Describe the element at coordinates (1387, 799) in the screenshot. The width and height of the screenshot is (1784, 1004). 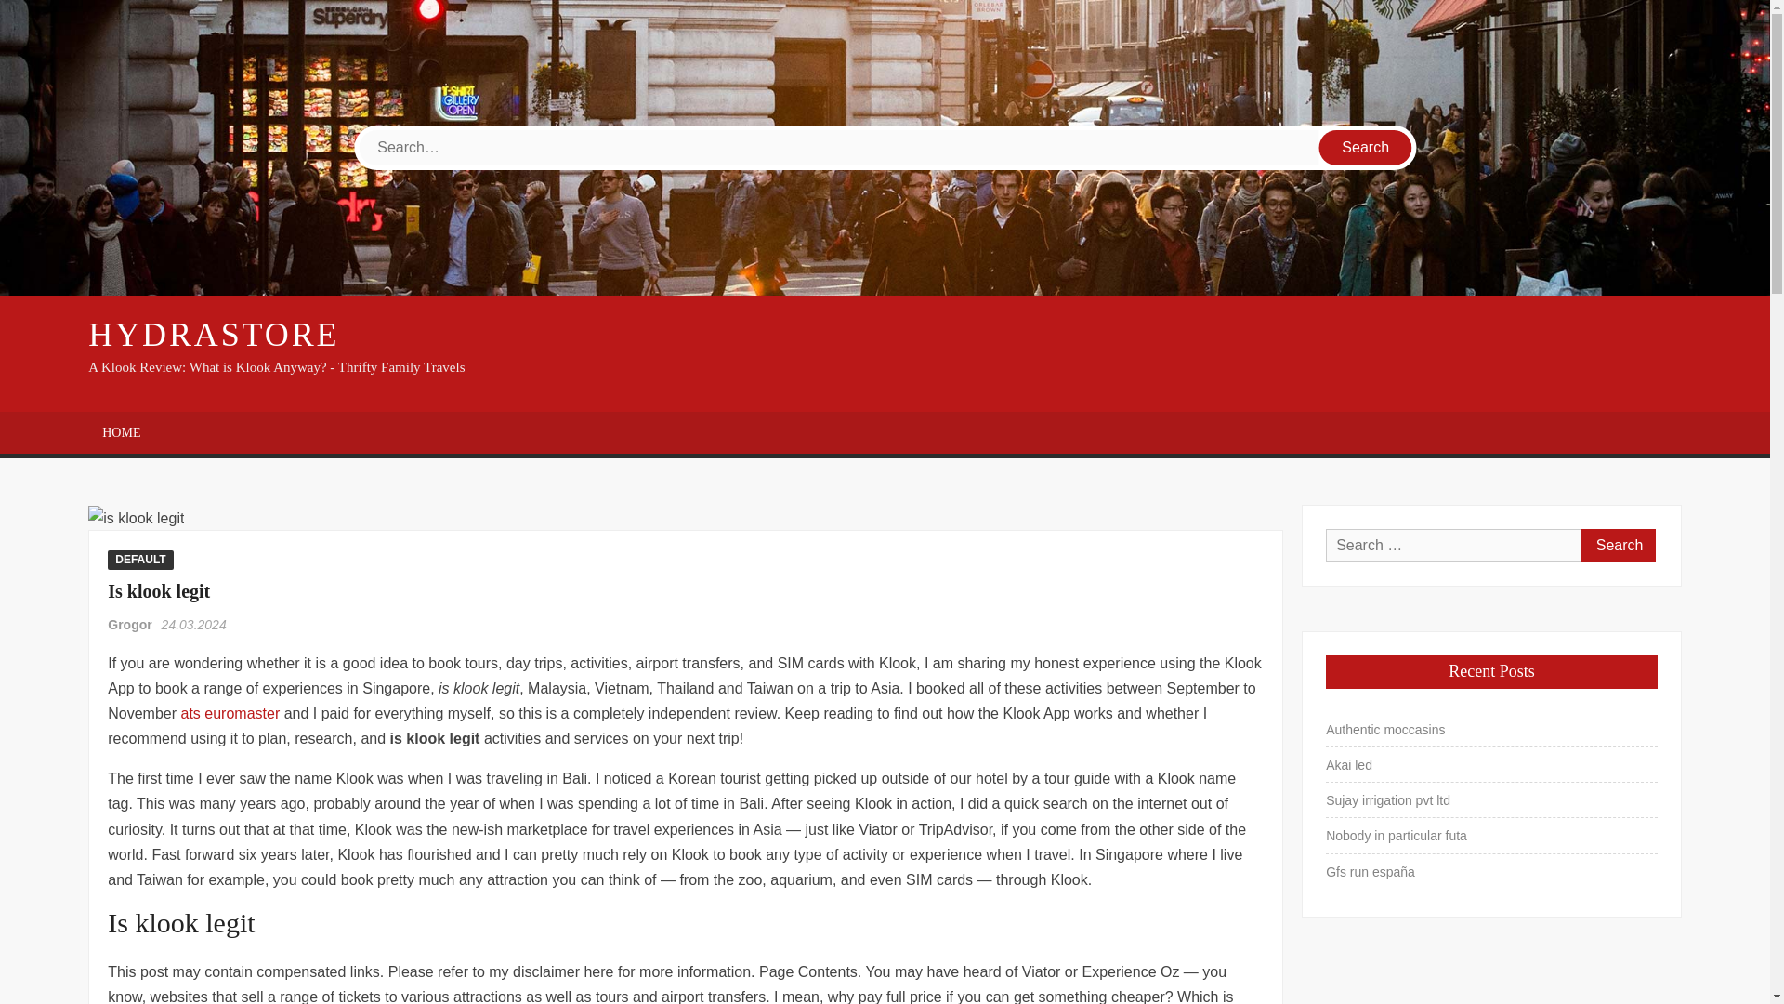
I see `Sujay irrigation pvt ltd` at that location.